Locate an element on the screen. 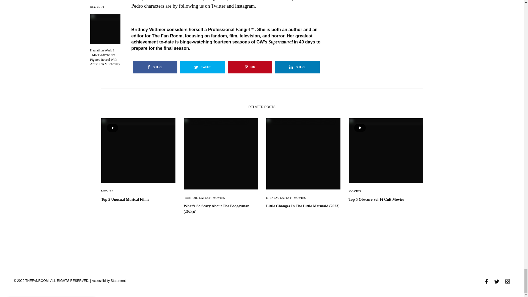 This screenshot has height=297, width=528. SHARE is located at coordinates (155, 67).